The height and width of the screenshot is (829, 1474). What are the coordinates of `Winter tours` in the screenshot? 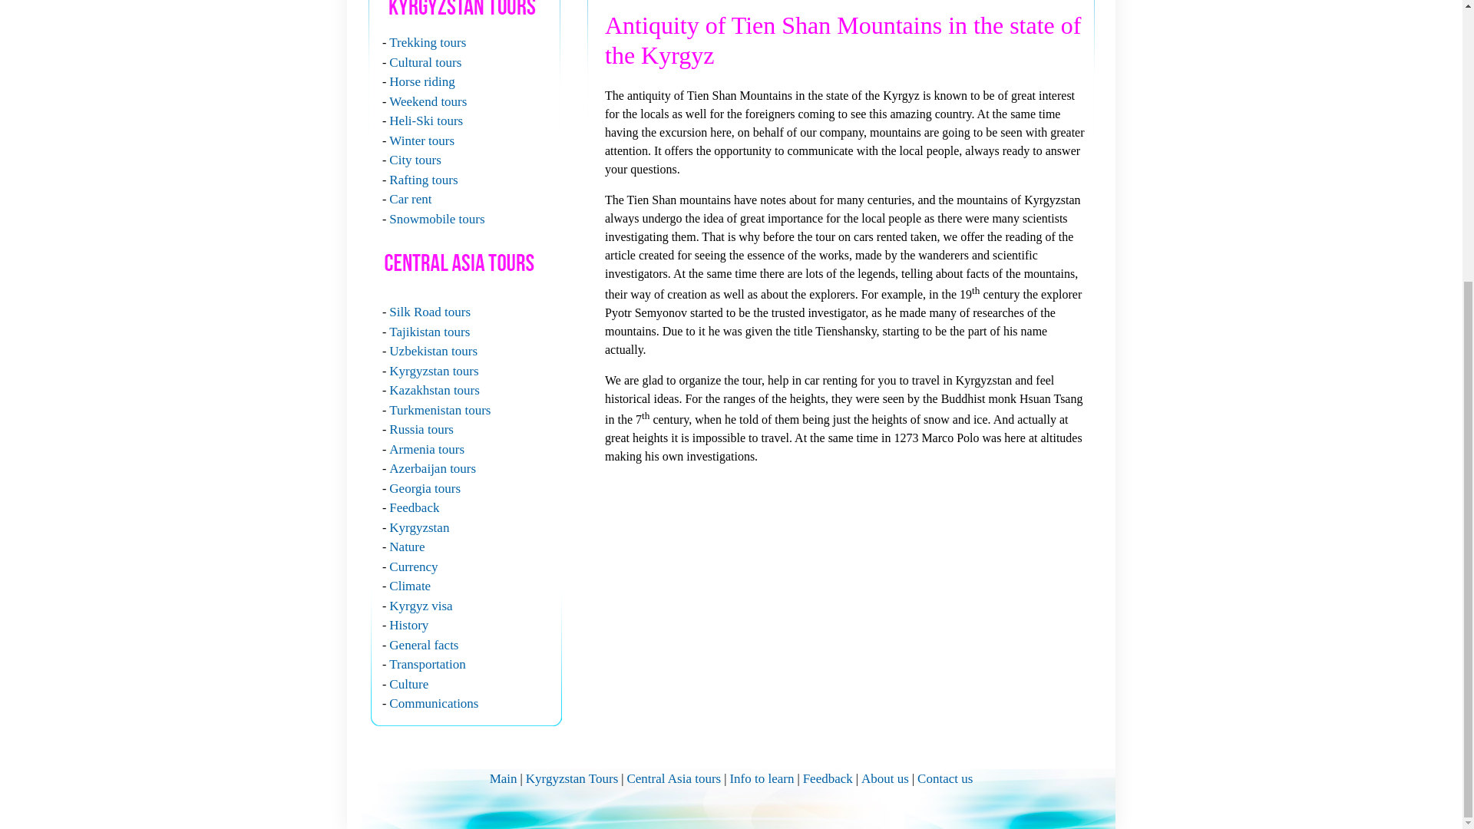 It's located at (421, 140).